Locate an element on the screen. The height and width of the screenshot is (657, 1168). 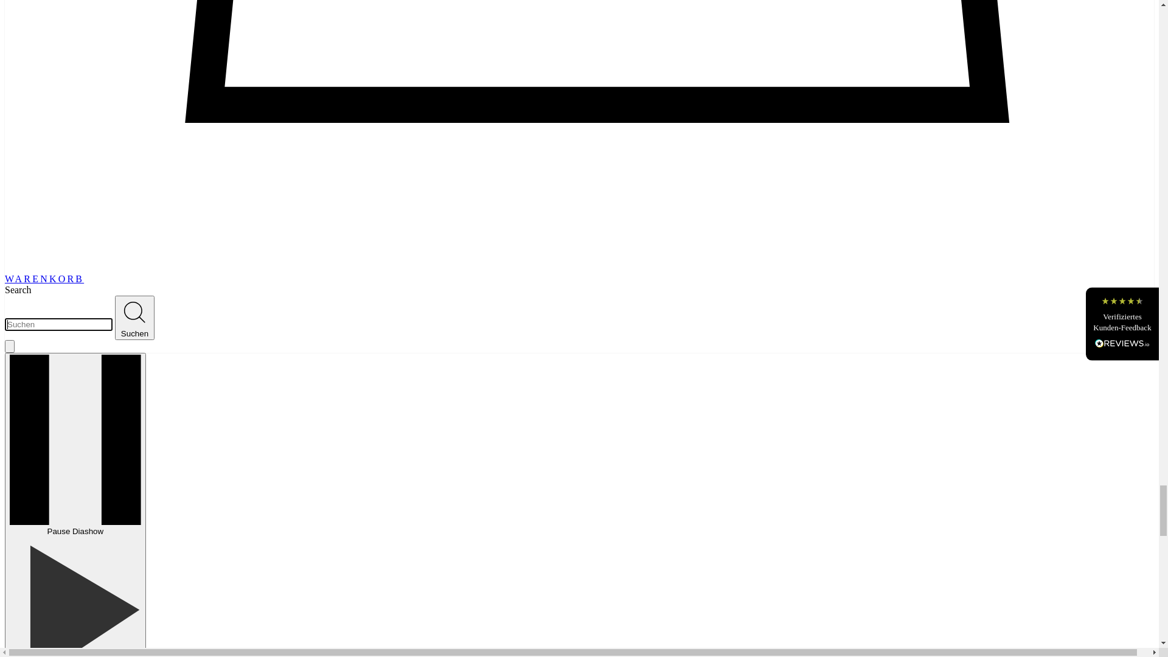
CH is located at coordinates (29, 25).